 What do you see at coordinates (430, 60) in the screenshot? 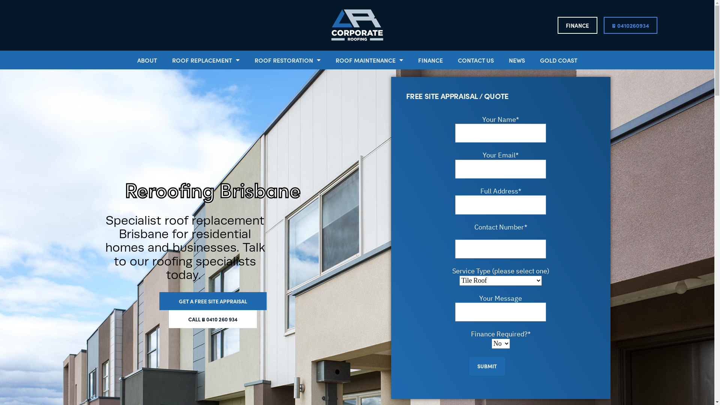
I see `FINANCE` at bounding box center [430, 60].